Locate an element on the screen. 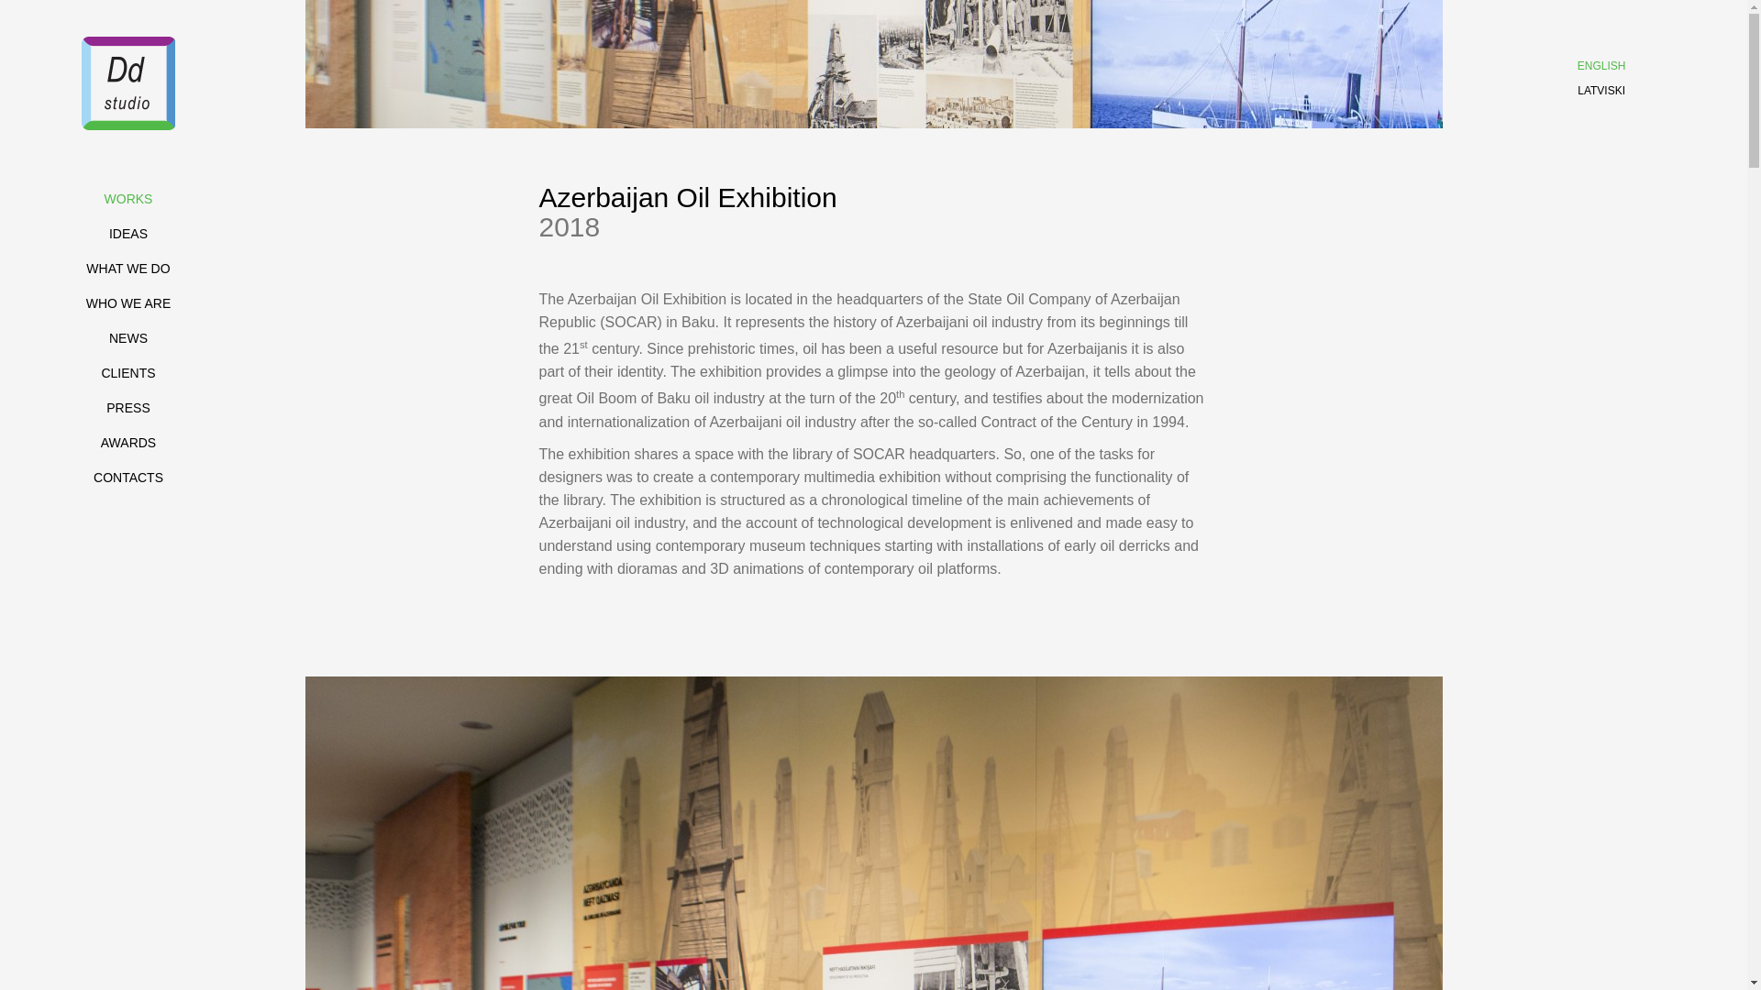 The height and width of the screenshot is (990, 1761). WHO WE ARE is located at coordinates (128, 302).